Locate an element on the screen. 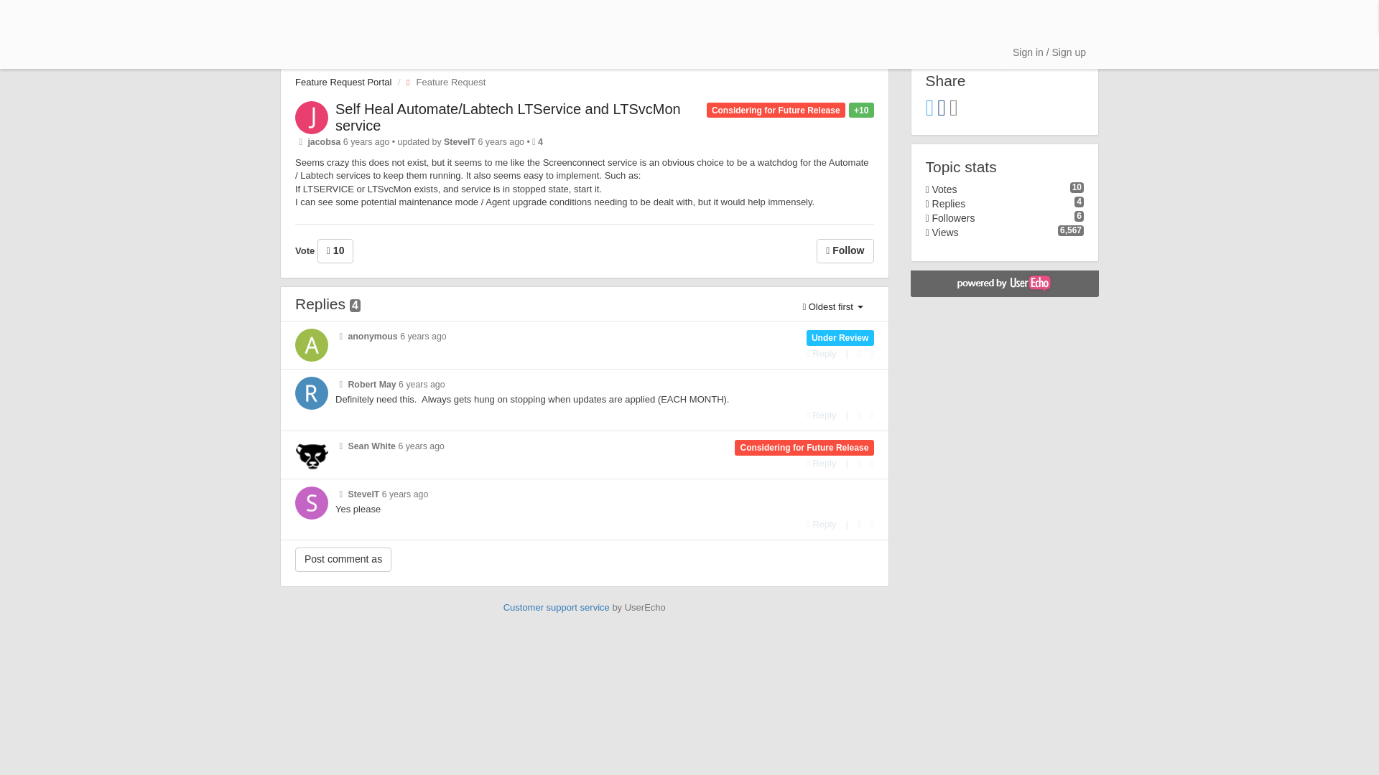 The image size is (1379, 775). Robert May is located at coordinates (371, 385).